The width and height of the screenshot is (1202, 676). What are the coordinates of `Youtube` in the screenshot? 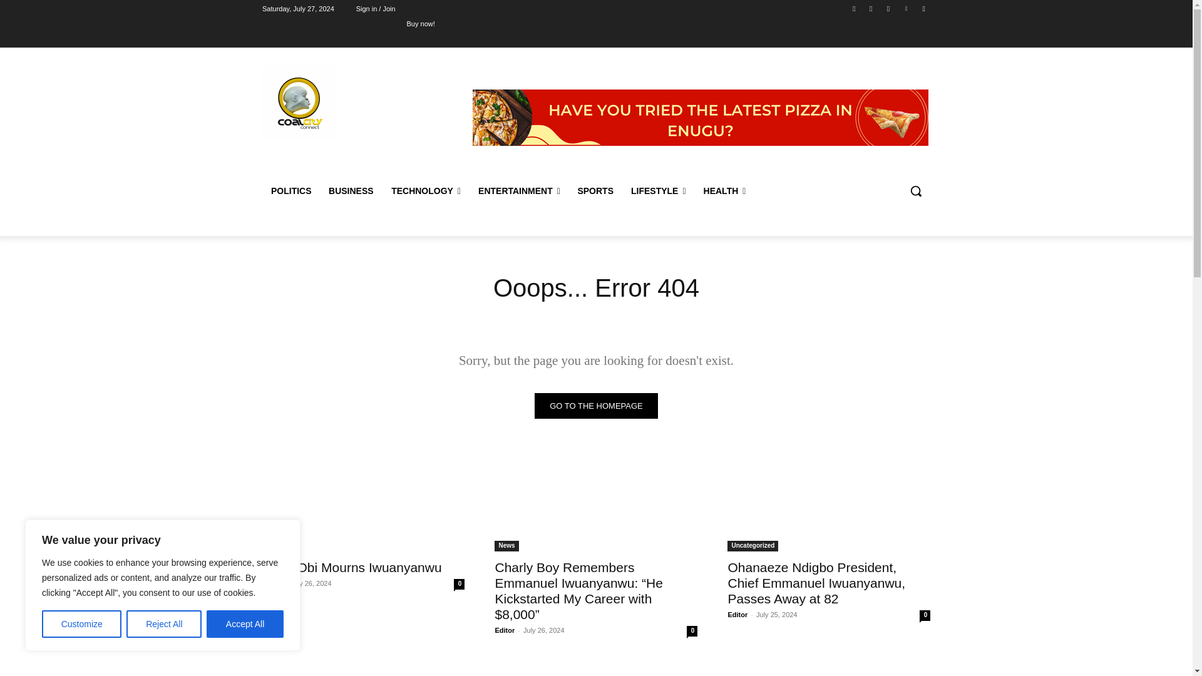 It's located at (923, 8).